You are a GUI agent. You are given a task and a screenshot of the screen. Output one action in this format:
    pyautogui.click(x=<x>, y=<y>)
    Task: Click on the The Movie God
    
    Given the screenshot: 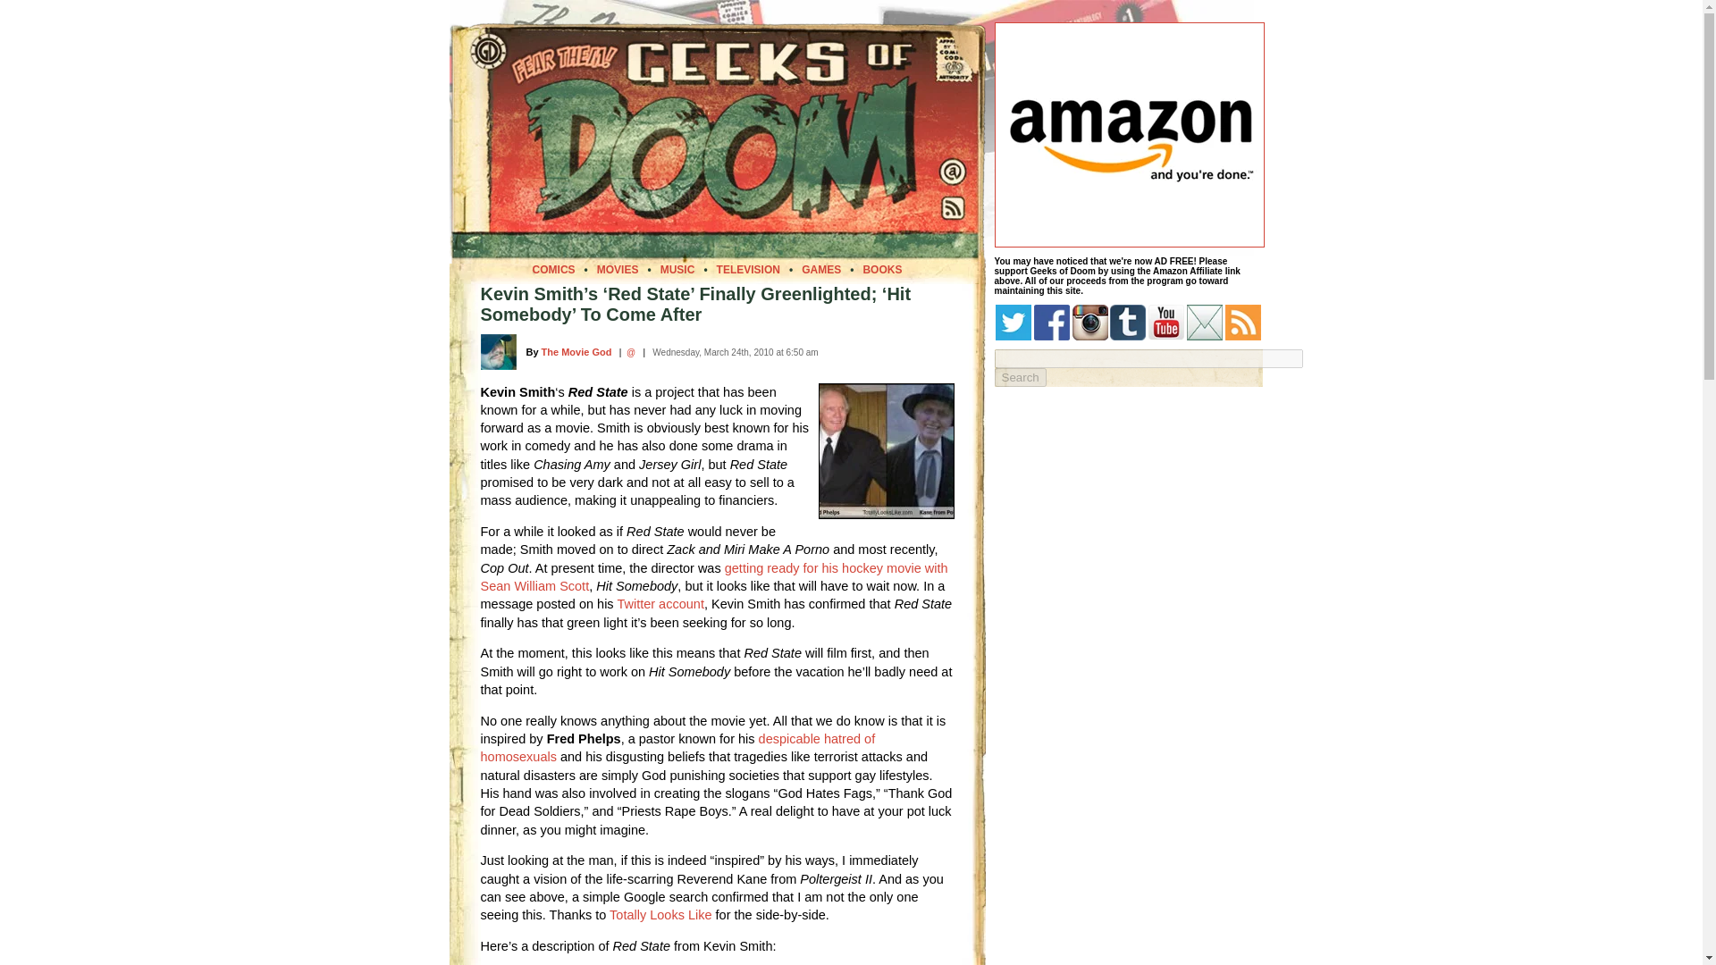 What is the action you would take?
    pyautogui.click(x=577, y=351)
    